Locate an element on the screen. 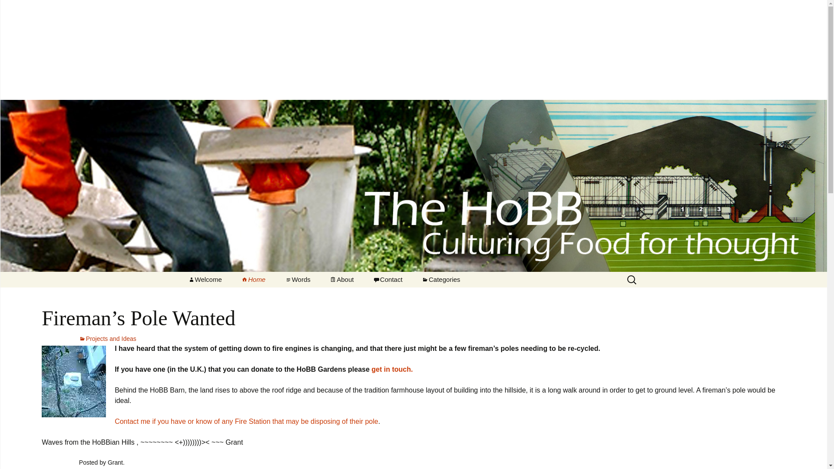 The image size is (834, 469). Projects and Ideas is located at coordinates (456, 295).